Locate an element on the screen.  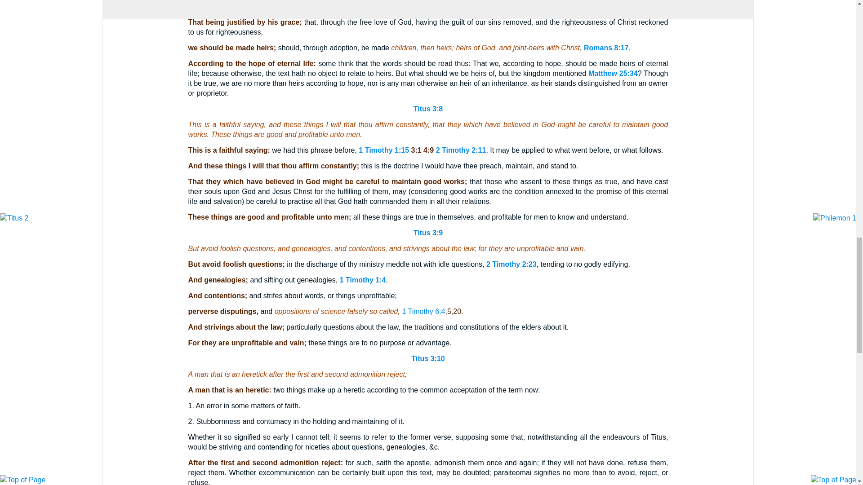
2 Timothy 2:11 is located at coordinates (461, 150).